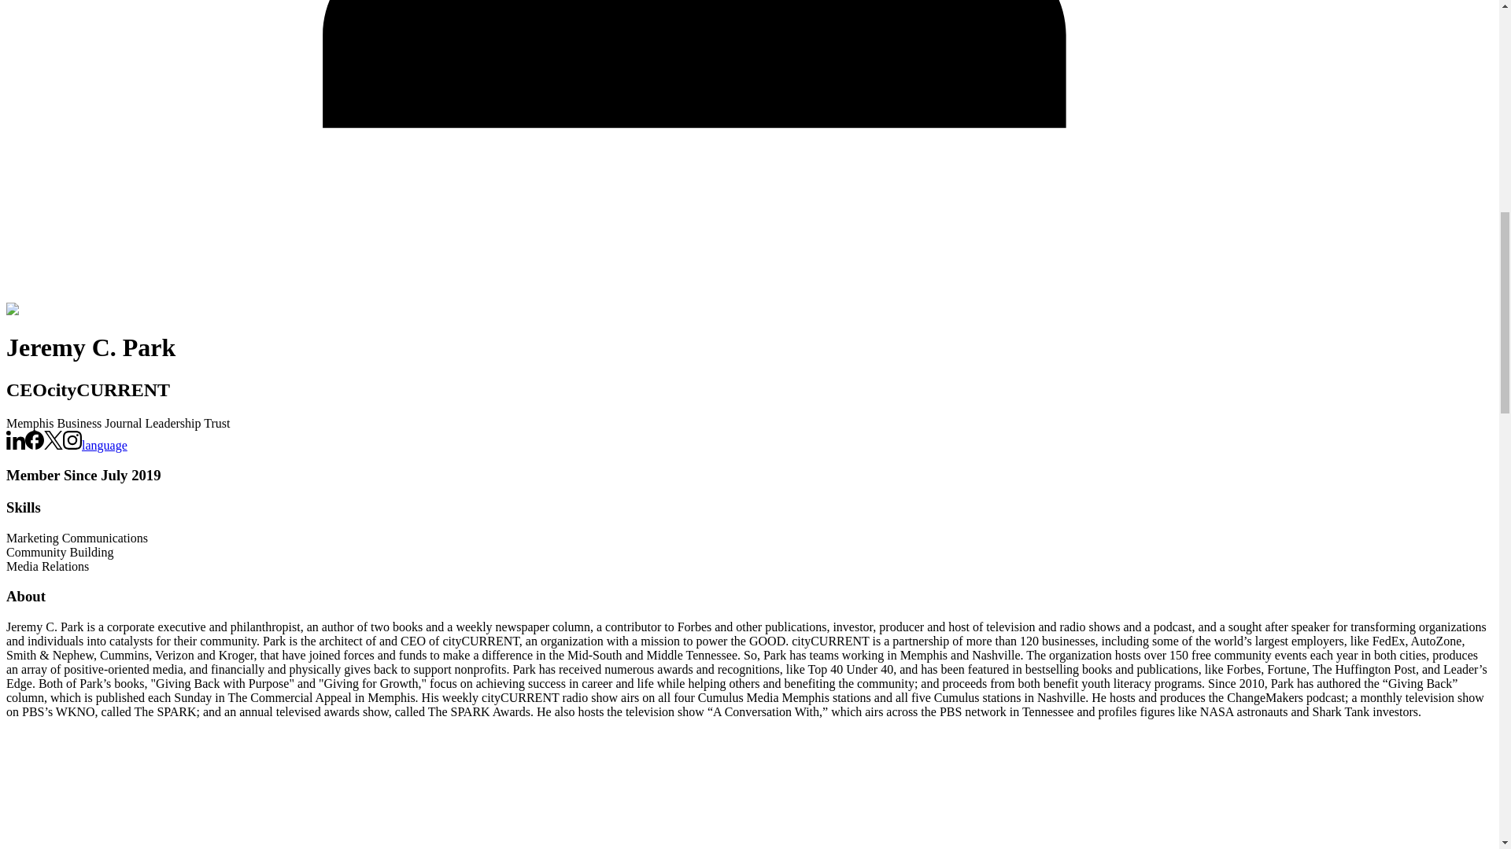 This screenshot has width=1511, height=849. What do you see at coordinates (54, 445) in the screenshot?
I see `X` at bounding box center [54, 445].